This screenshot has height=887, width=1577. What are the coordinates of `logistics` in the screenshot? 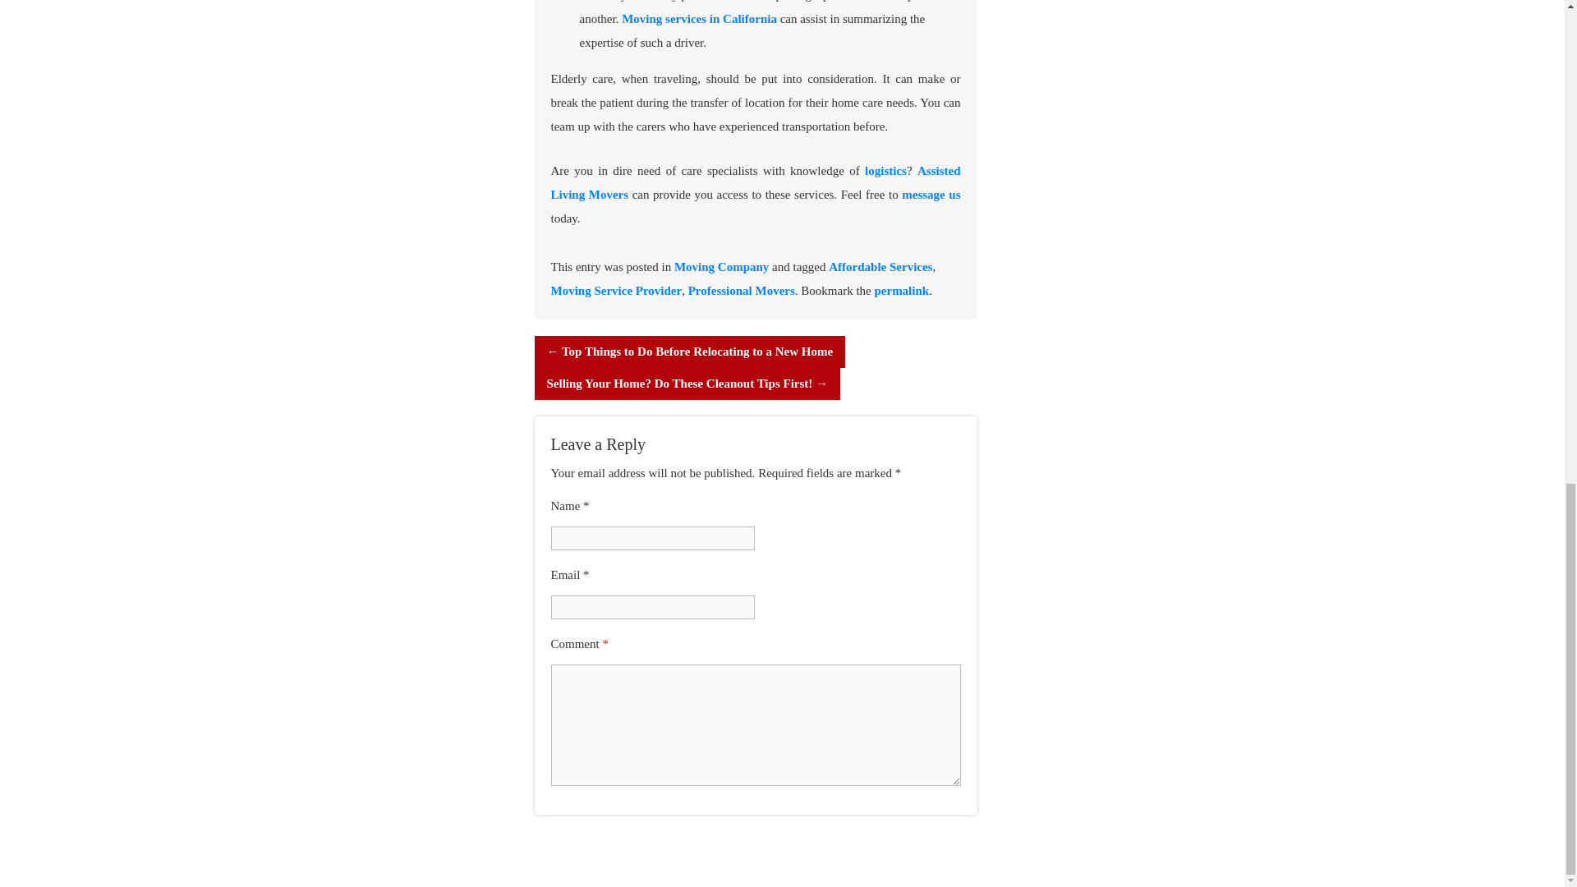 It's located at (885, 171).